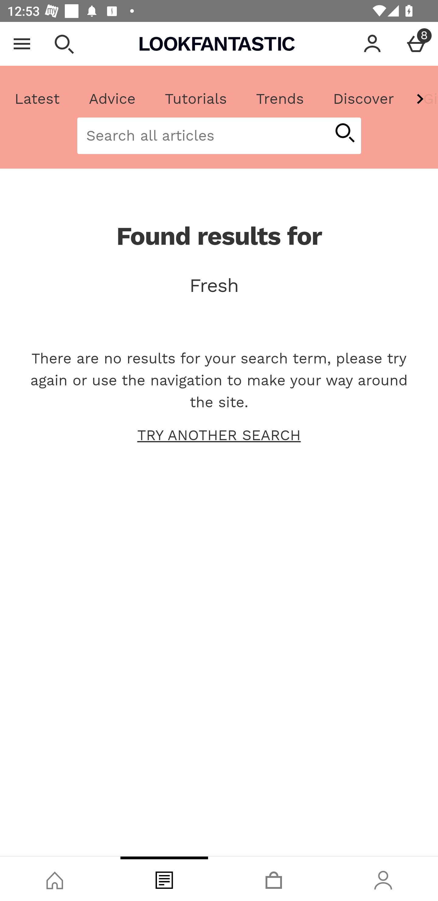 The image size is (438, 901). I want to click on Account, so click(372, 44).